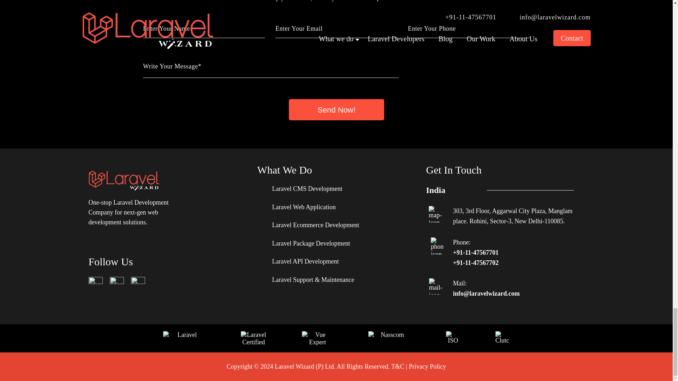 The width and height of the screenshot is (678, 381). What do you see at coordinates (336, 109) in the screenshot?
I see `Send Now!` at bounding box center [336, 109].